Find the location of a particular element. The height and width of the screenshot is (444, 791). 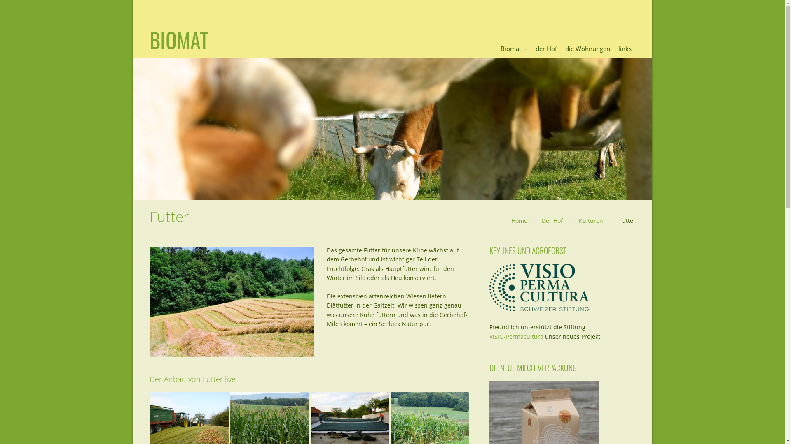

BIOMAT is located at coordinates (178, 39).